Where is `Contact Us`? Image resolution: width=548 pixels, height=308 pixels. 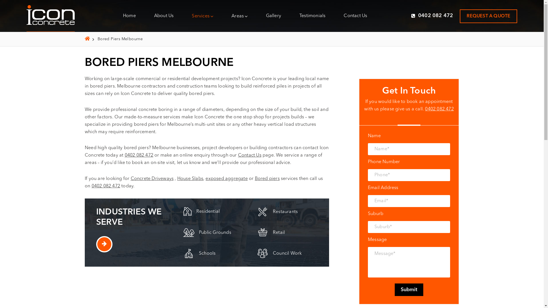 Contact Us is located at coordinates (250, 155).